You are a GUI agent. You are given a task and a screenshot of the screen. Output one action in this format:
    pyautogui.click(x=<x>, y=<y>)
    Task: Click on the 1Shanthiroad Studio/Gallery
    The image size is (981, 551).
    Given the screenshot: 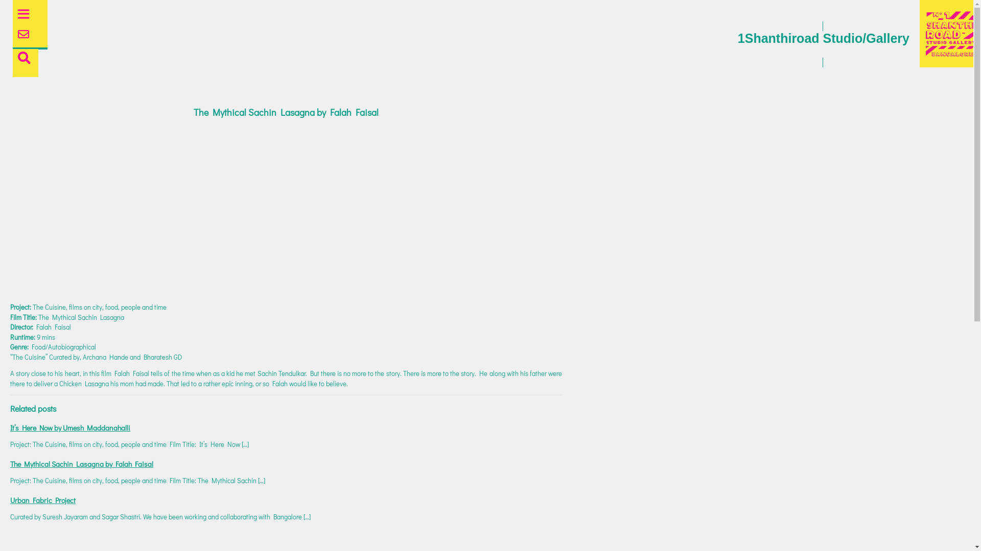 What is the action you would take?
    pyautogui.click(x=823, y=44)
    